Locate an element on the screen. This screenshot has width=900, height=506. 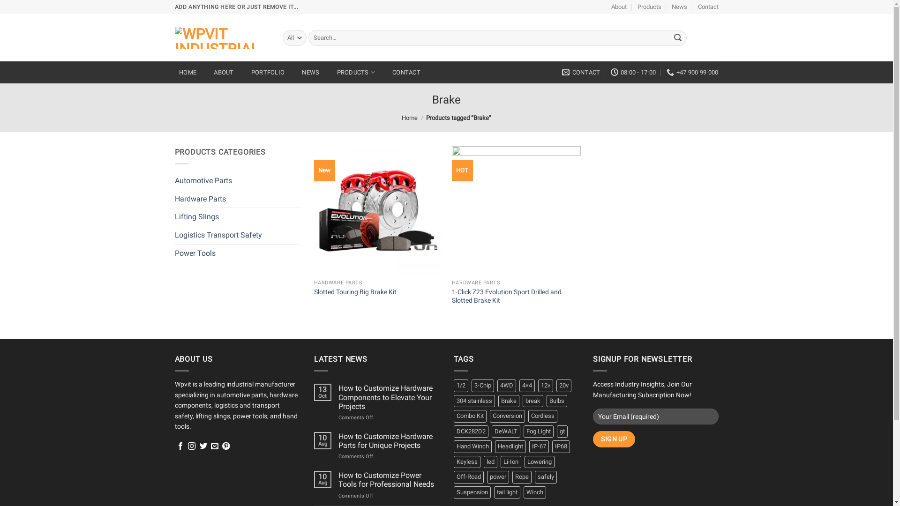
power is located at coordinates (498, 477).